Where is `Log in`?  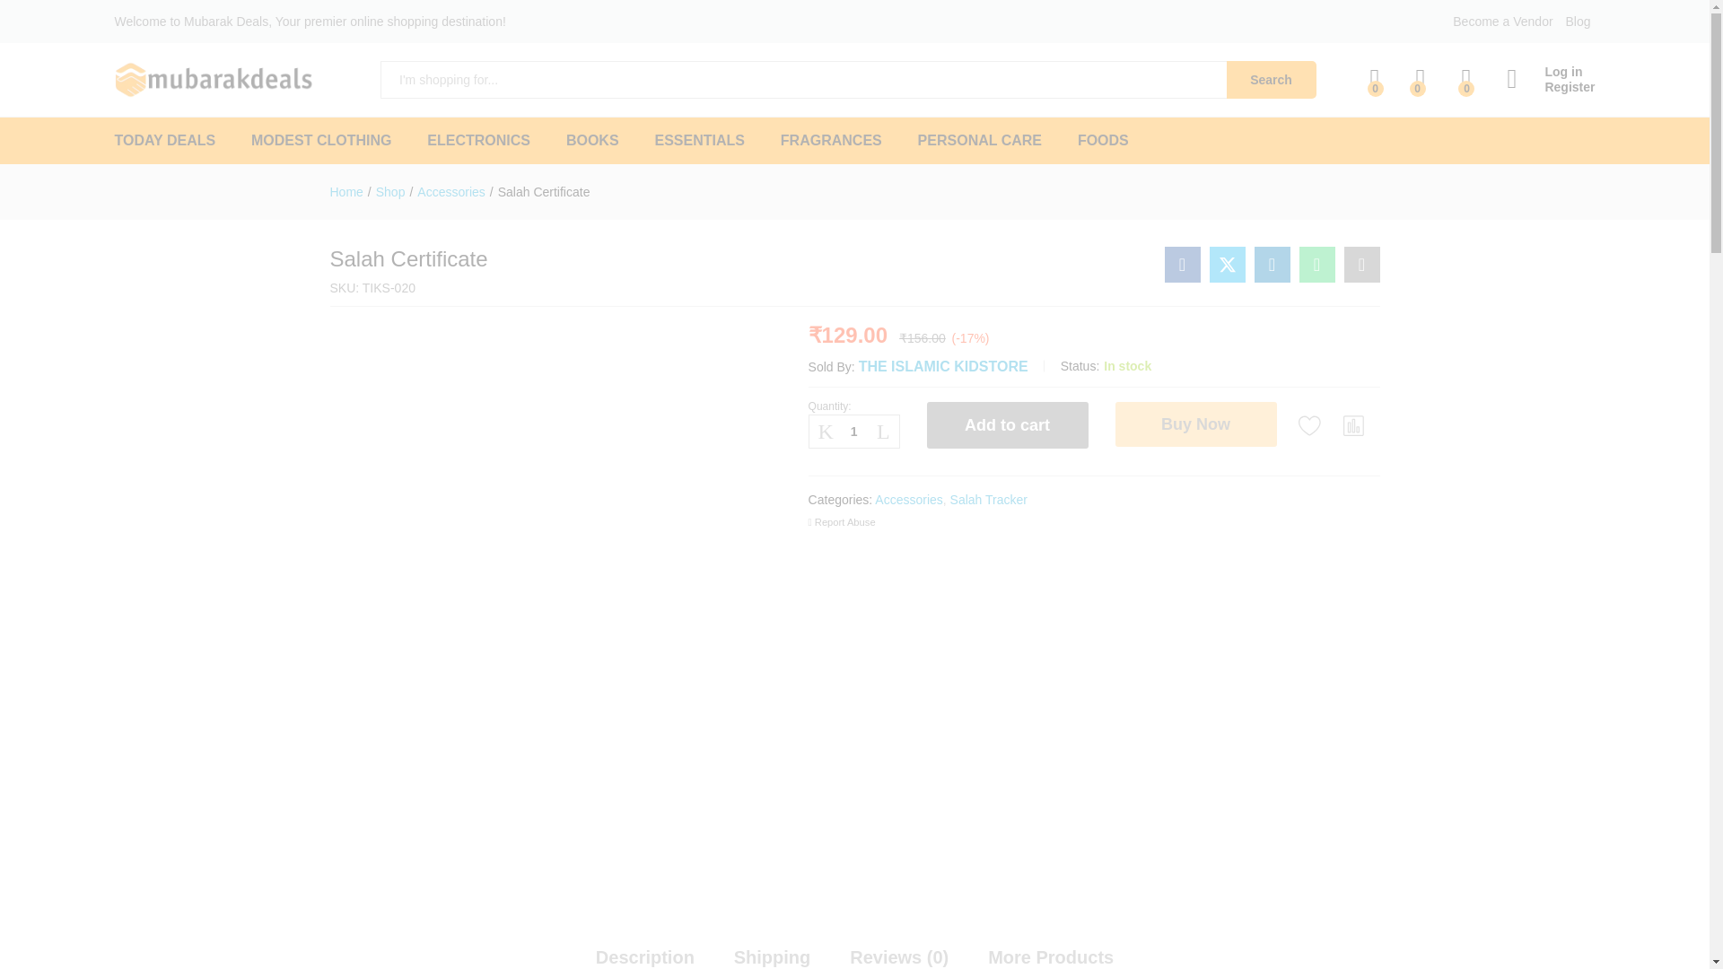
Log in is located at coordinates (1551, 72).